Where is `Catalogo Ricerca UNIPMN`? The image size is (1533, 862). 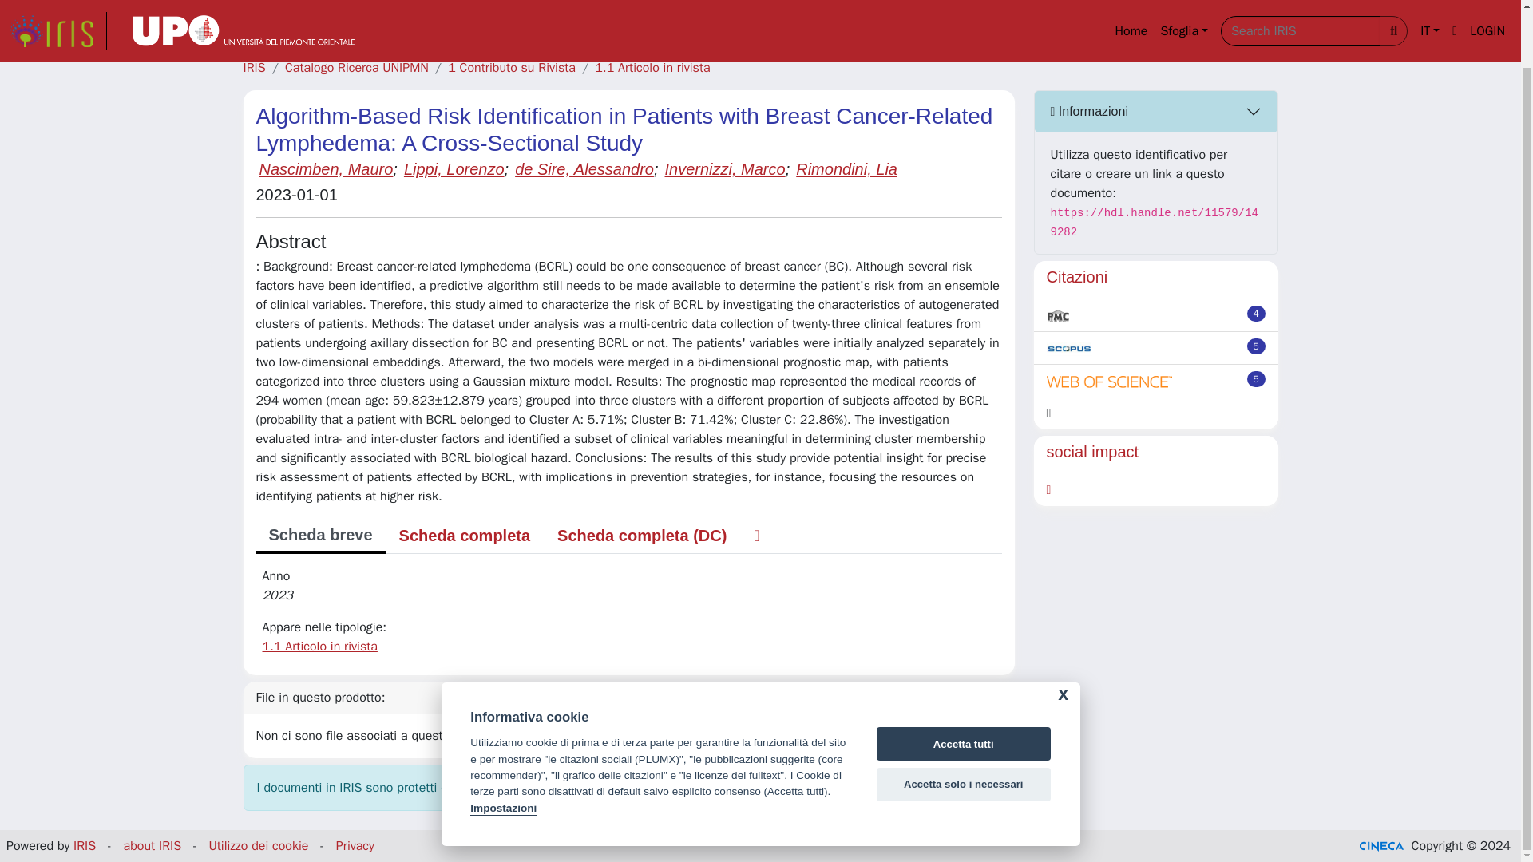
Catalogo Ricerca UNIPMN is located at coordinates (357, 67).